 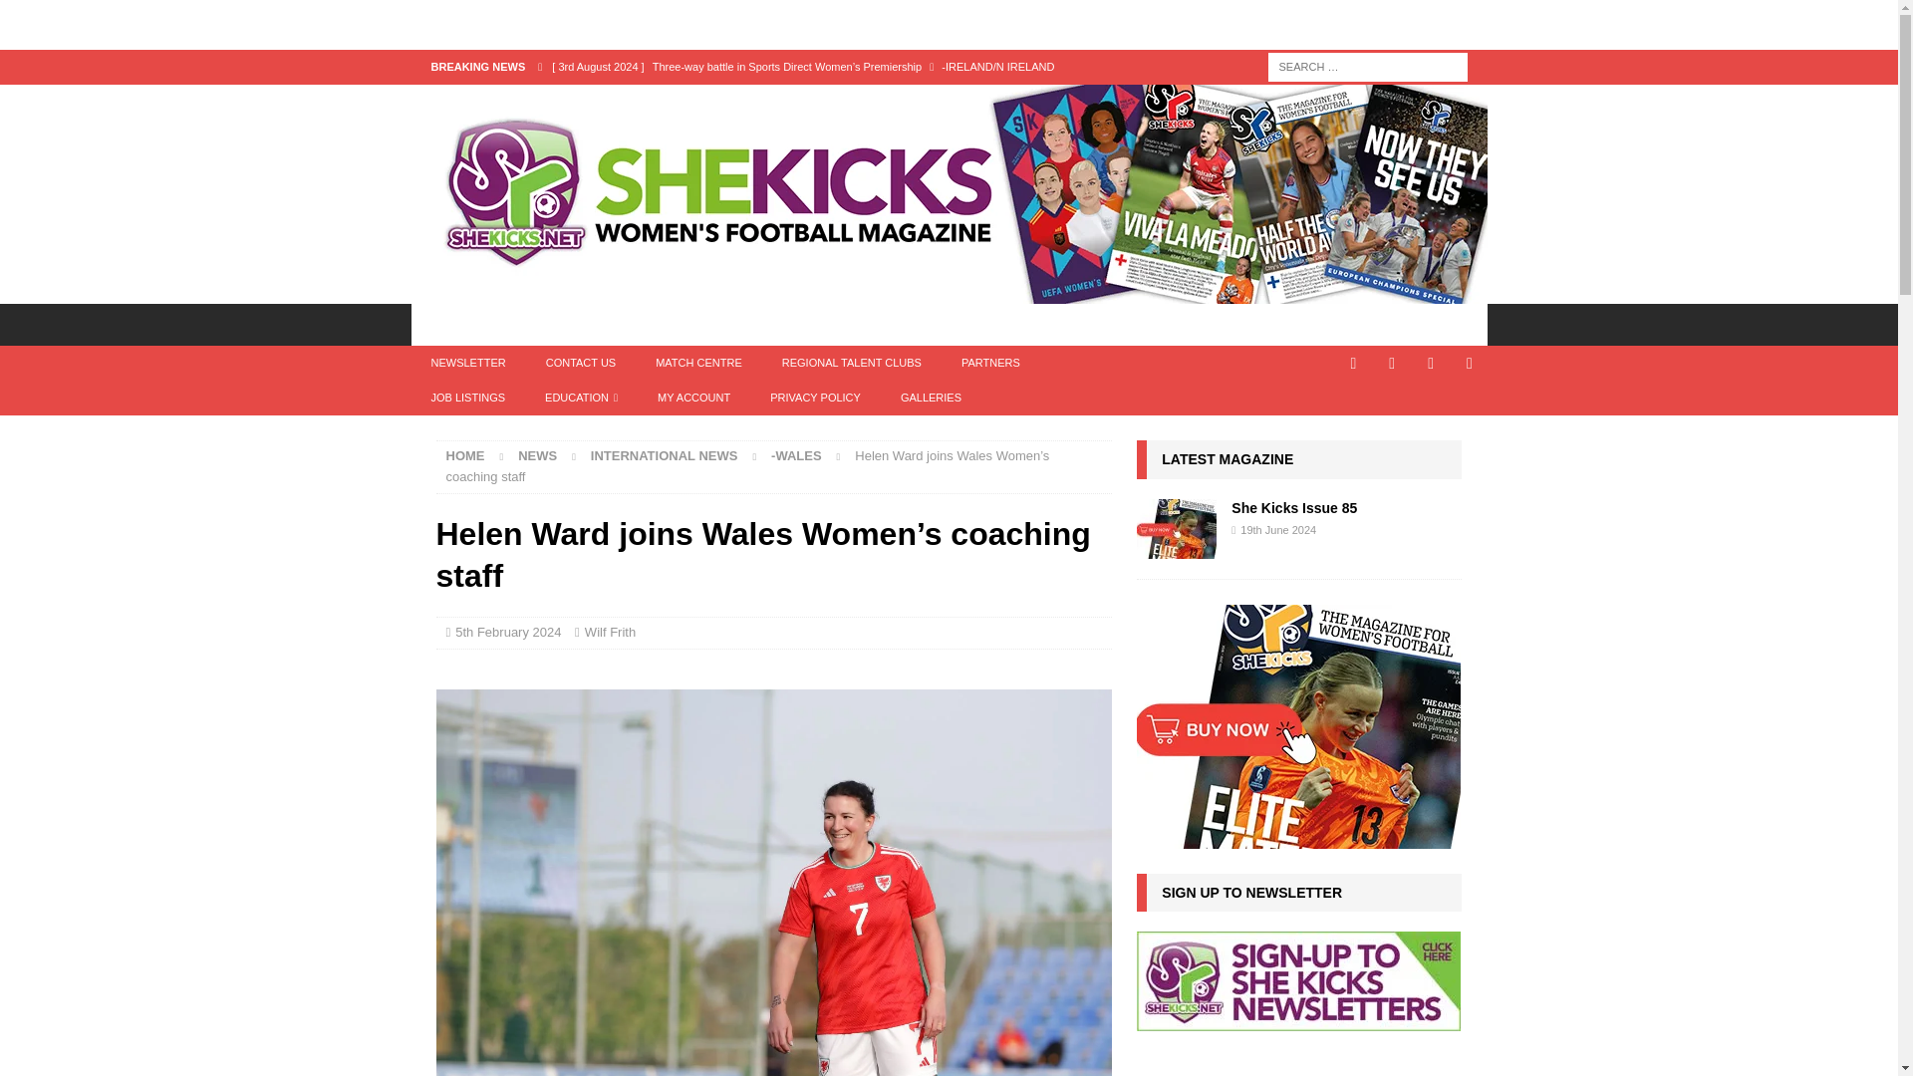 I want to click on HOME, so click(x=450, y=324).